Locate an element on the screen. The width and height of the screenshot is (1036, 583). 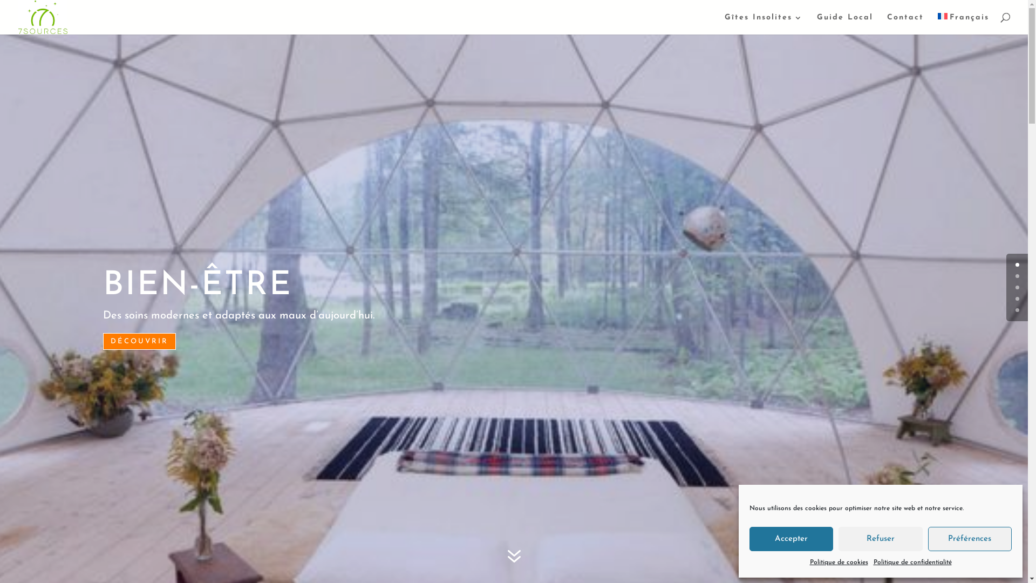
Contact is located at coordinates (905, 24).